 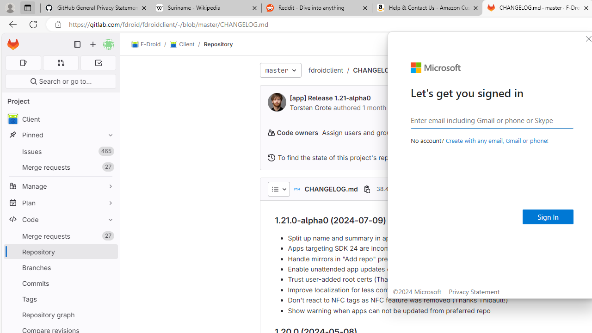 What do you see at coordinates (23, 63) in the screenshot?
I see `Assigned issues 0` at bounding box center [23, 63].